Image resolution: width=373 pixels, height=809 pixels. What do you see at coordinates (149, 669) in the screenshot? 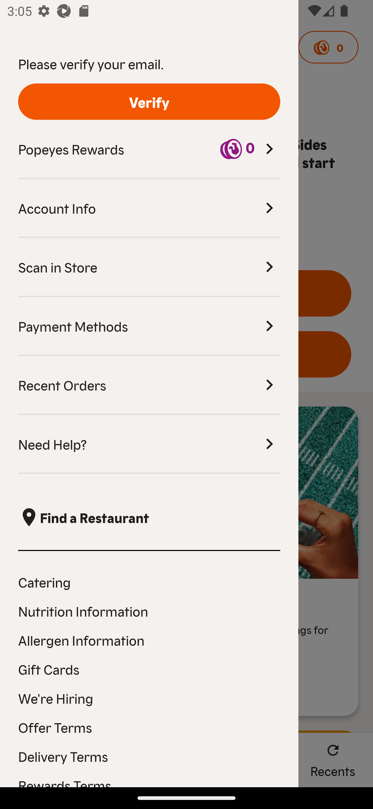
I see `Gift Cards` at bounding box center [149, 669].